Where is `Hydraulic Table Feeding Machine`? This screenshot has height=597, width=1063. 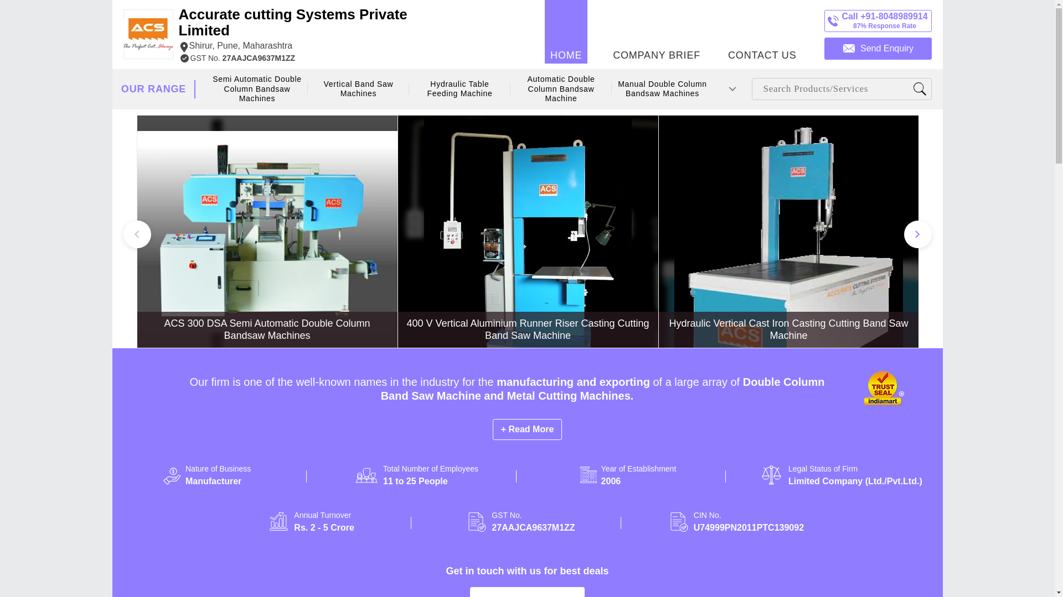
Hydraulic Table Feeding Machine is located at coordinates (460, 89).